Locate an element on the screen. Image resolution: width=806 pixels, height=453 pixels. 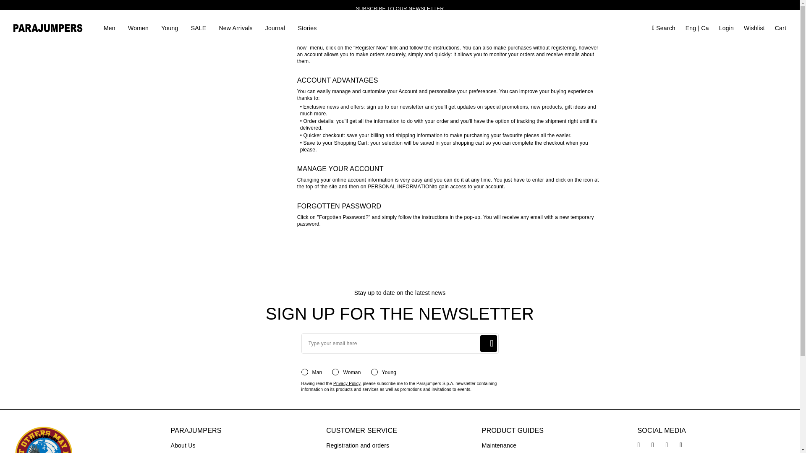
Login is located at coordinates (432, 113).